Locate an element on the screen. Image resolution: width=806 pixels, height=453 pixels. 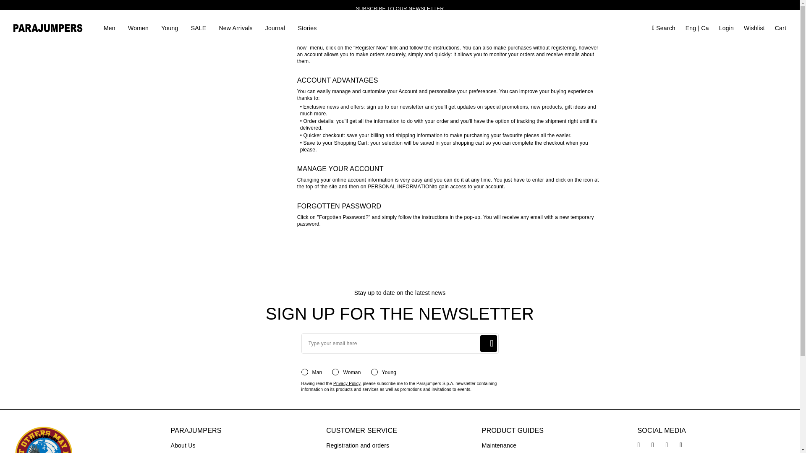
Login is located at coordinates (432, 113).